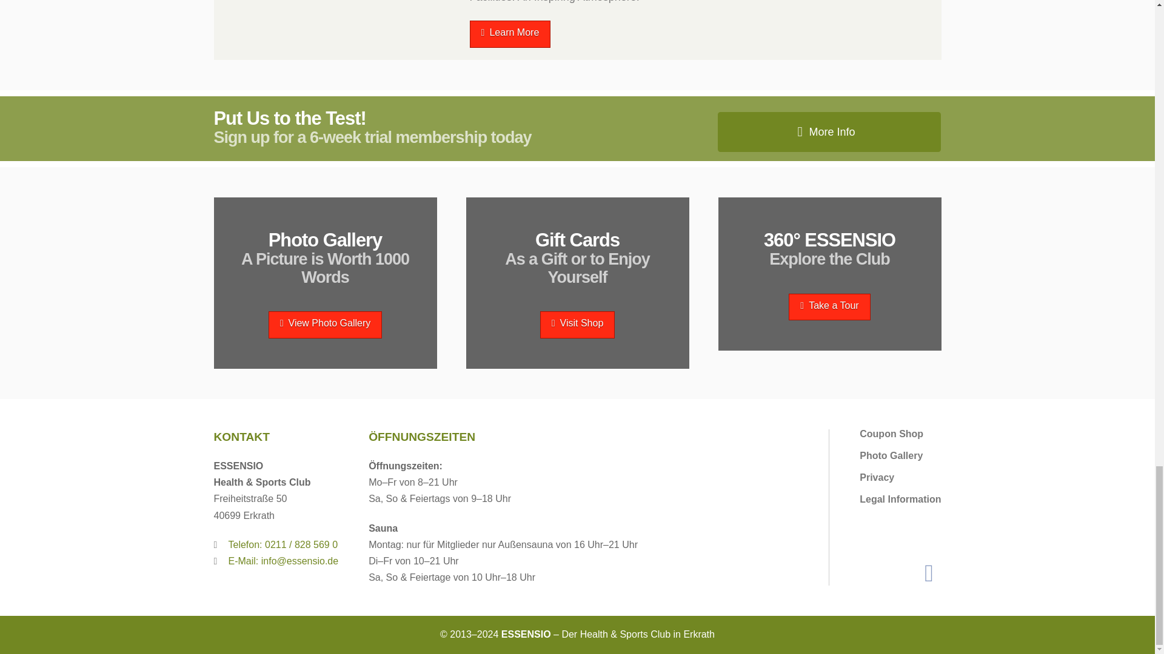 This screenshot has height=654, width=1164. Describe the element at coordinates (326, 325) in the screenshot. I see `View Photo Gallery` at that location.